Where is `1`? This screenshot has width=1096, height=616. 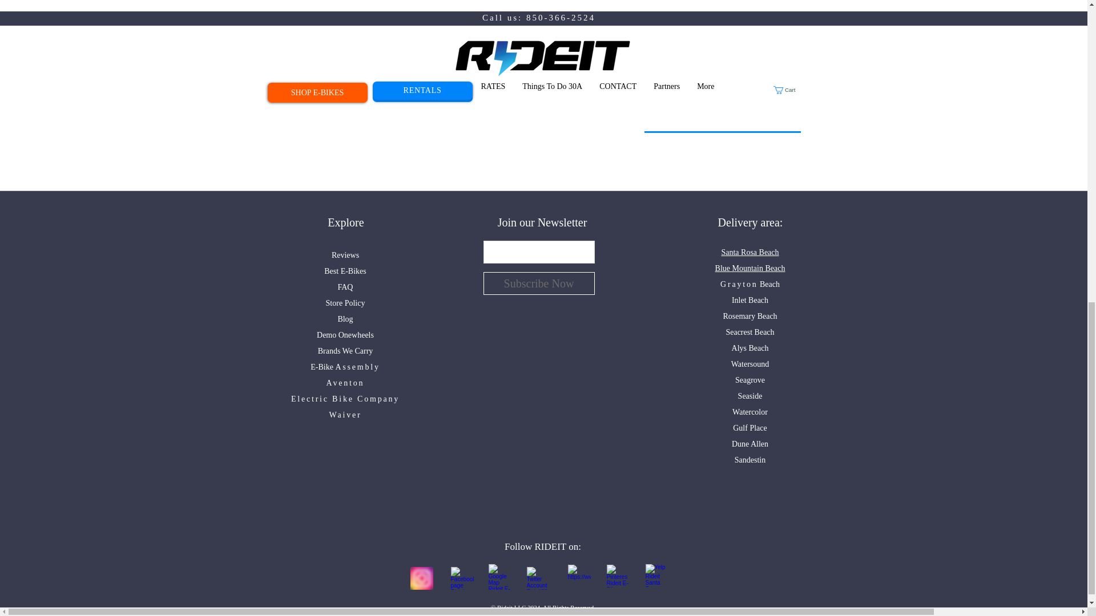
1 is located at coordinates (675, 36).